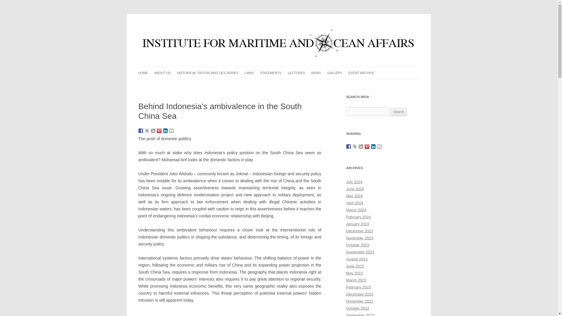 This screenshot has width=562, height=316. What do you see at coordinates (159, 130) in the screenshot?
I see `Pin it with Pinterest` at bounding box center [159, 130].